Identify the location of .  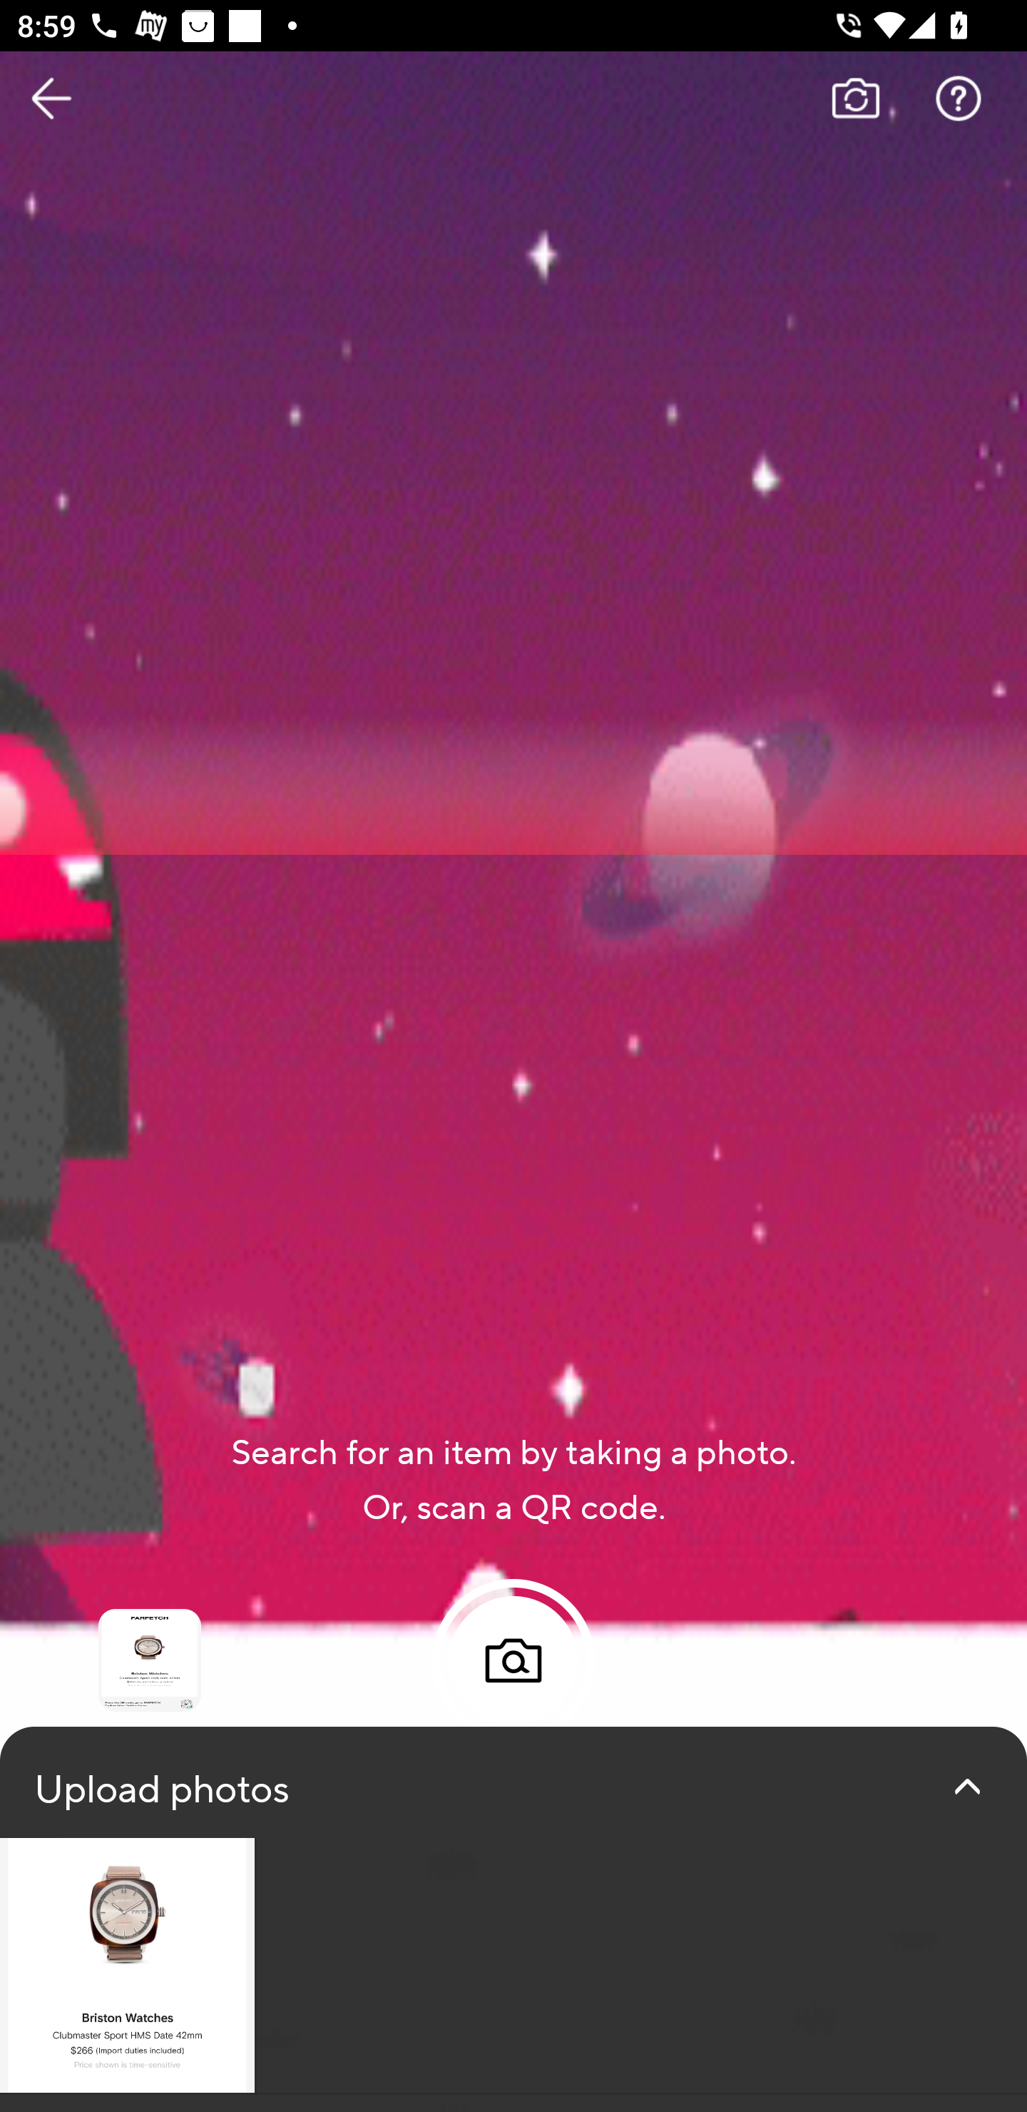
(967, 1787).